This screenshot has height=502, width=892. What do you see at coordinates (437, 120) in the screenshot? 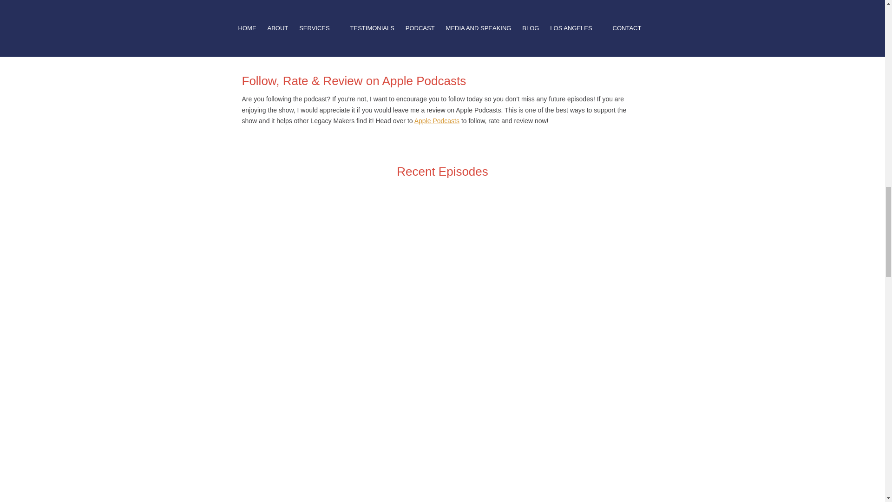
I see `Apple Podcasts` at bounding box center [437, 120].